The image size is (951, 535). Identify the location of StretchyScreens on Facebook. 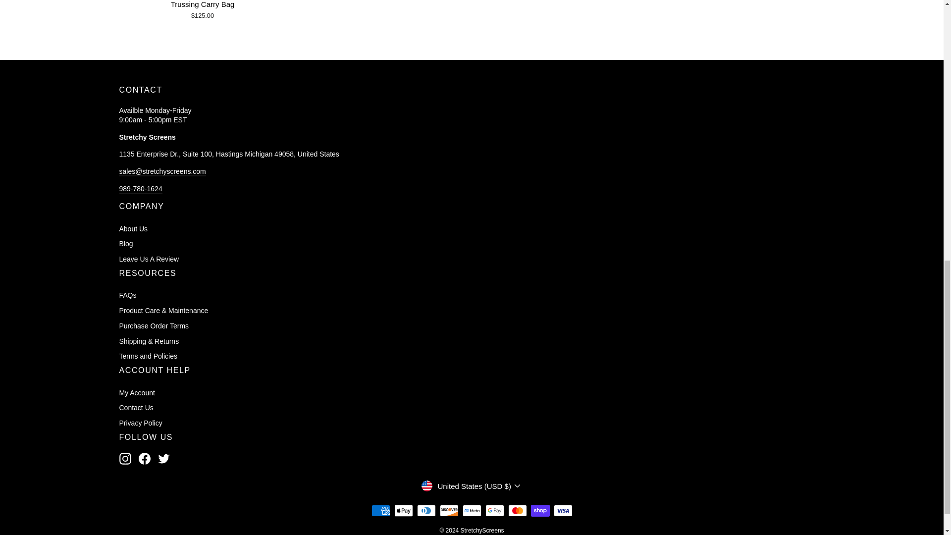
(145, 459).